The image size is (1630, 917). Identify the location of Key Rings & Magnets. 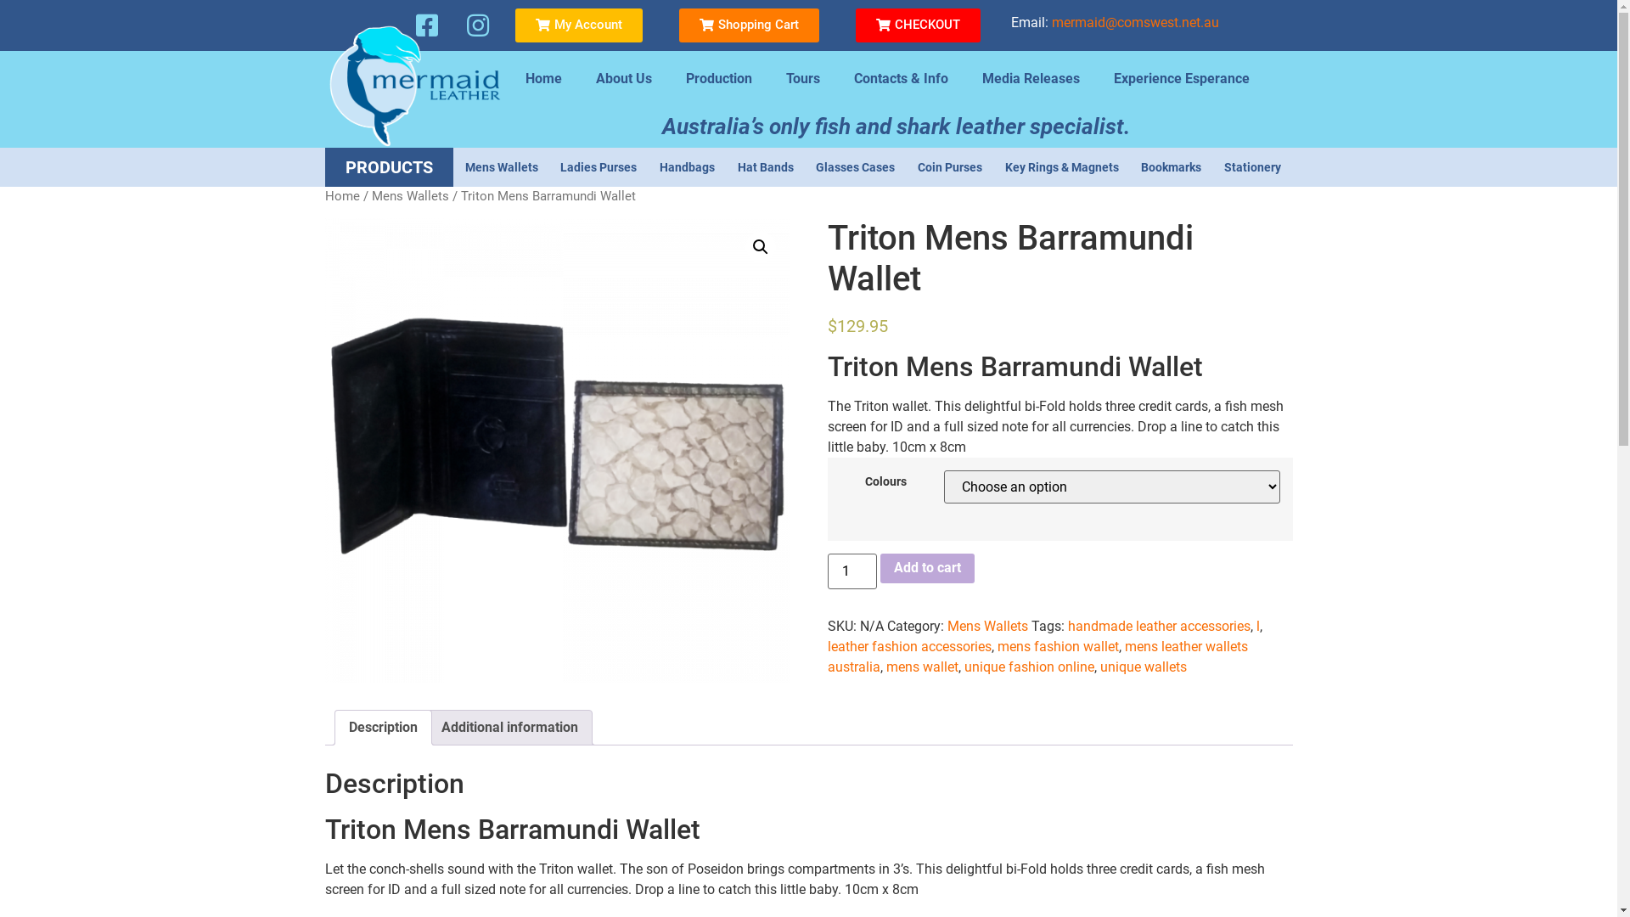
(1061, 167).